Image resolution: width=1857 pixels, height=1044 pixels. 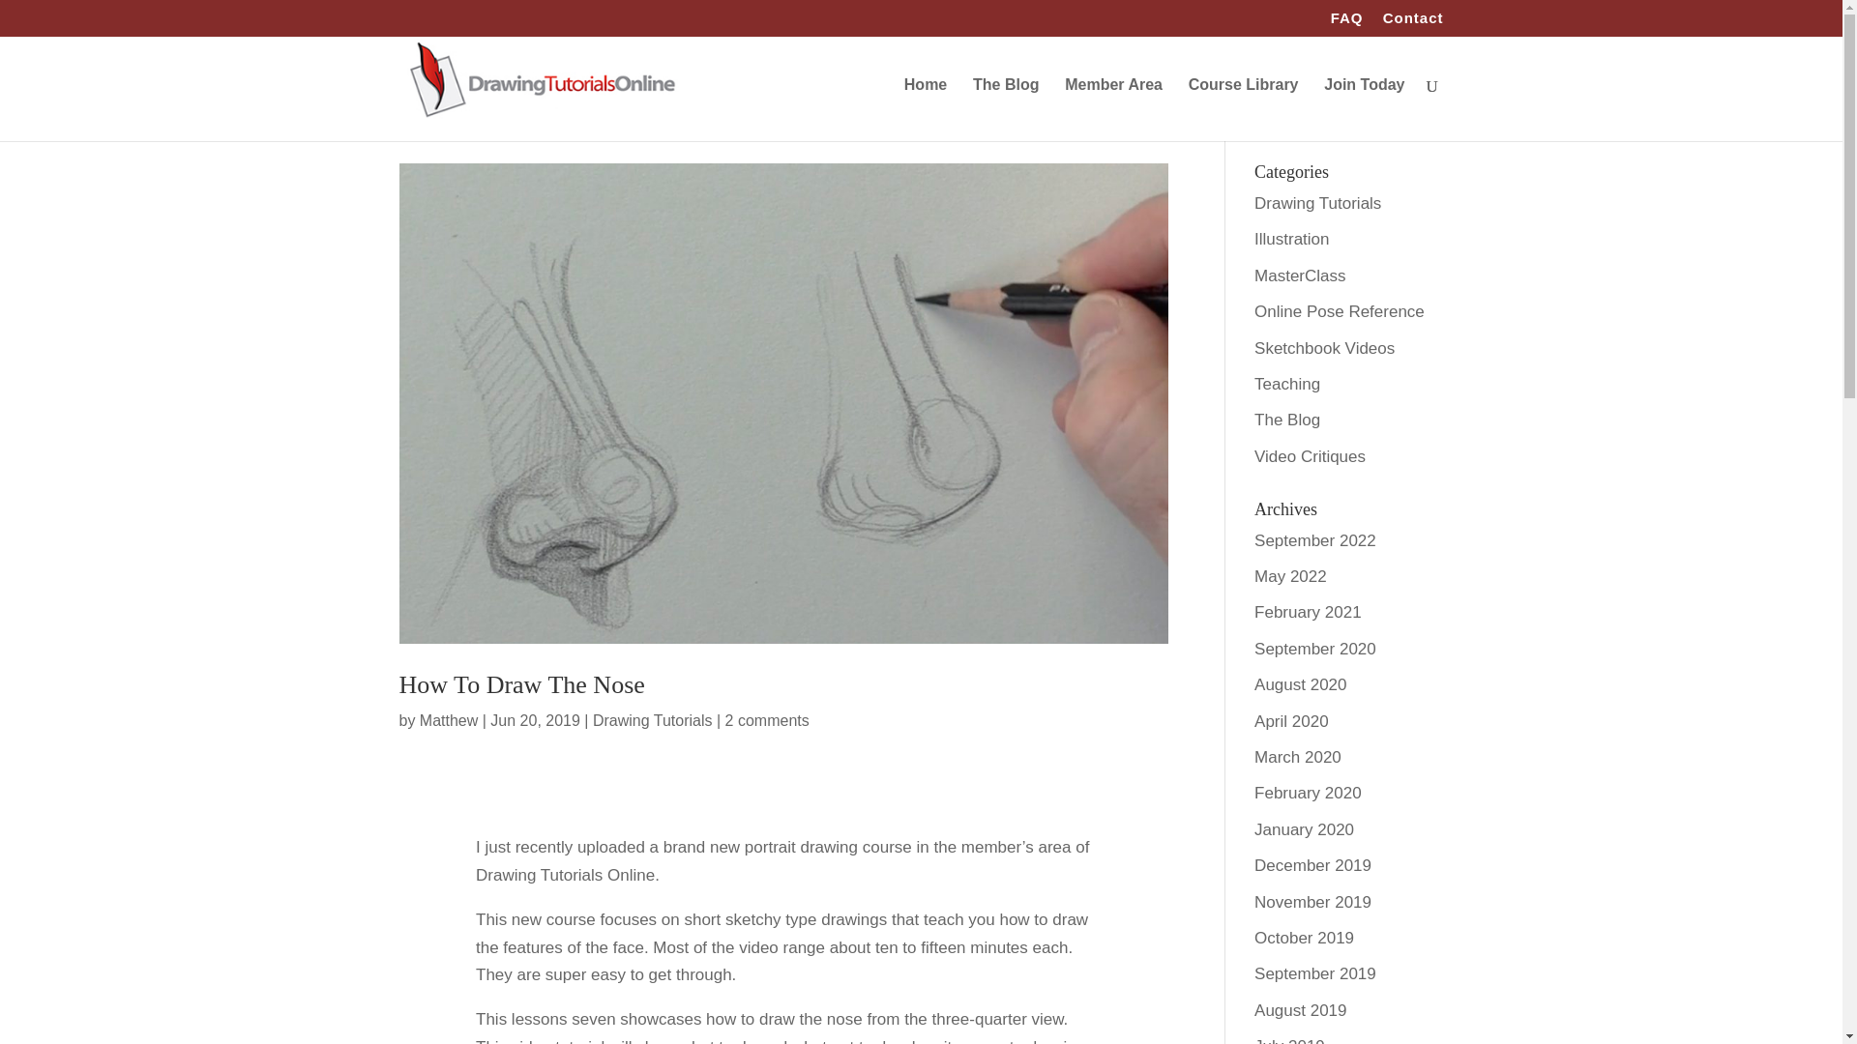 What do you see at coordinates (1292, 239) in the screenshot?
I see `Illustration` at bounding box center [1292, 239].